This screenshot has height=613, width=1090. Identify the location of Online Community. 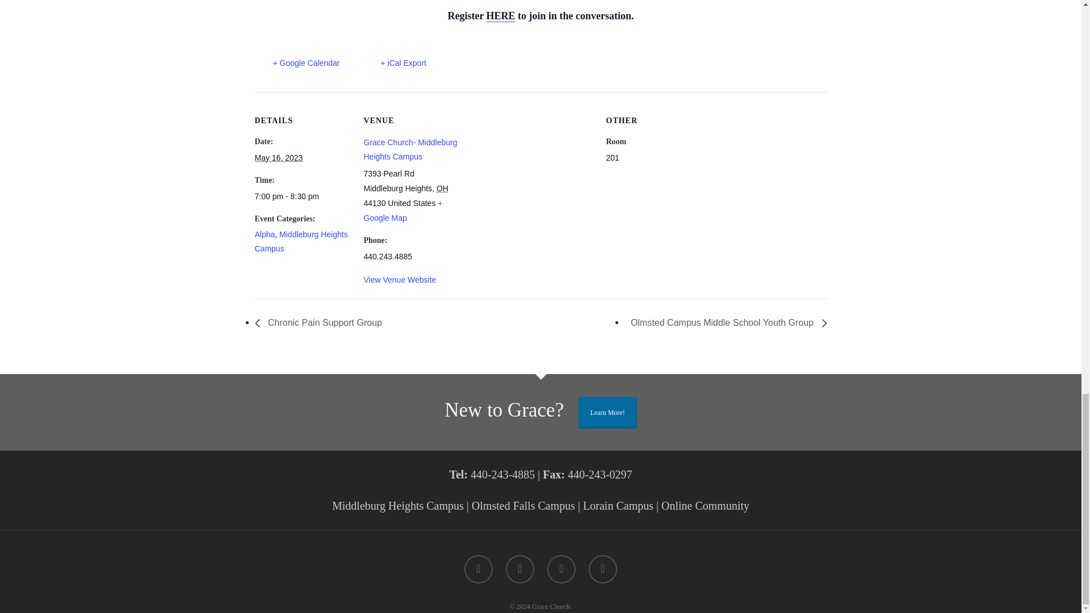
(705, 505).